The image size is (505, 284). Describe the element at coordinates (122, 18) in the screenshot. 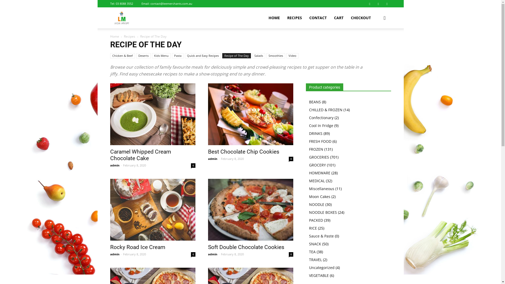

I see `LM Asian Grocery` at that location.